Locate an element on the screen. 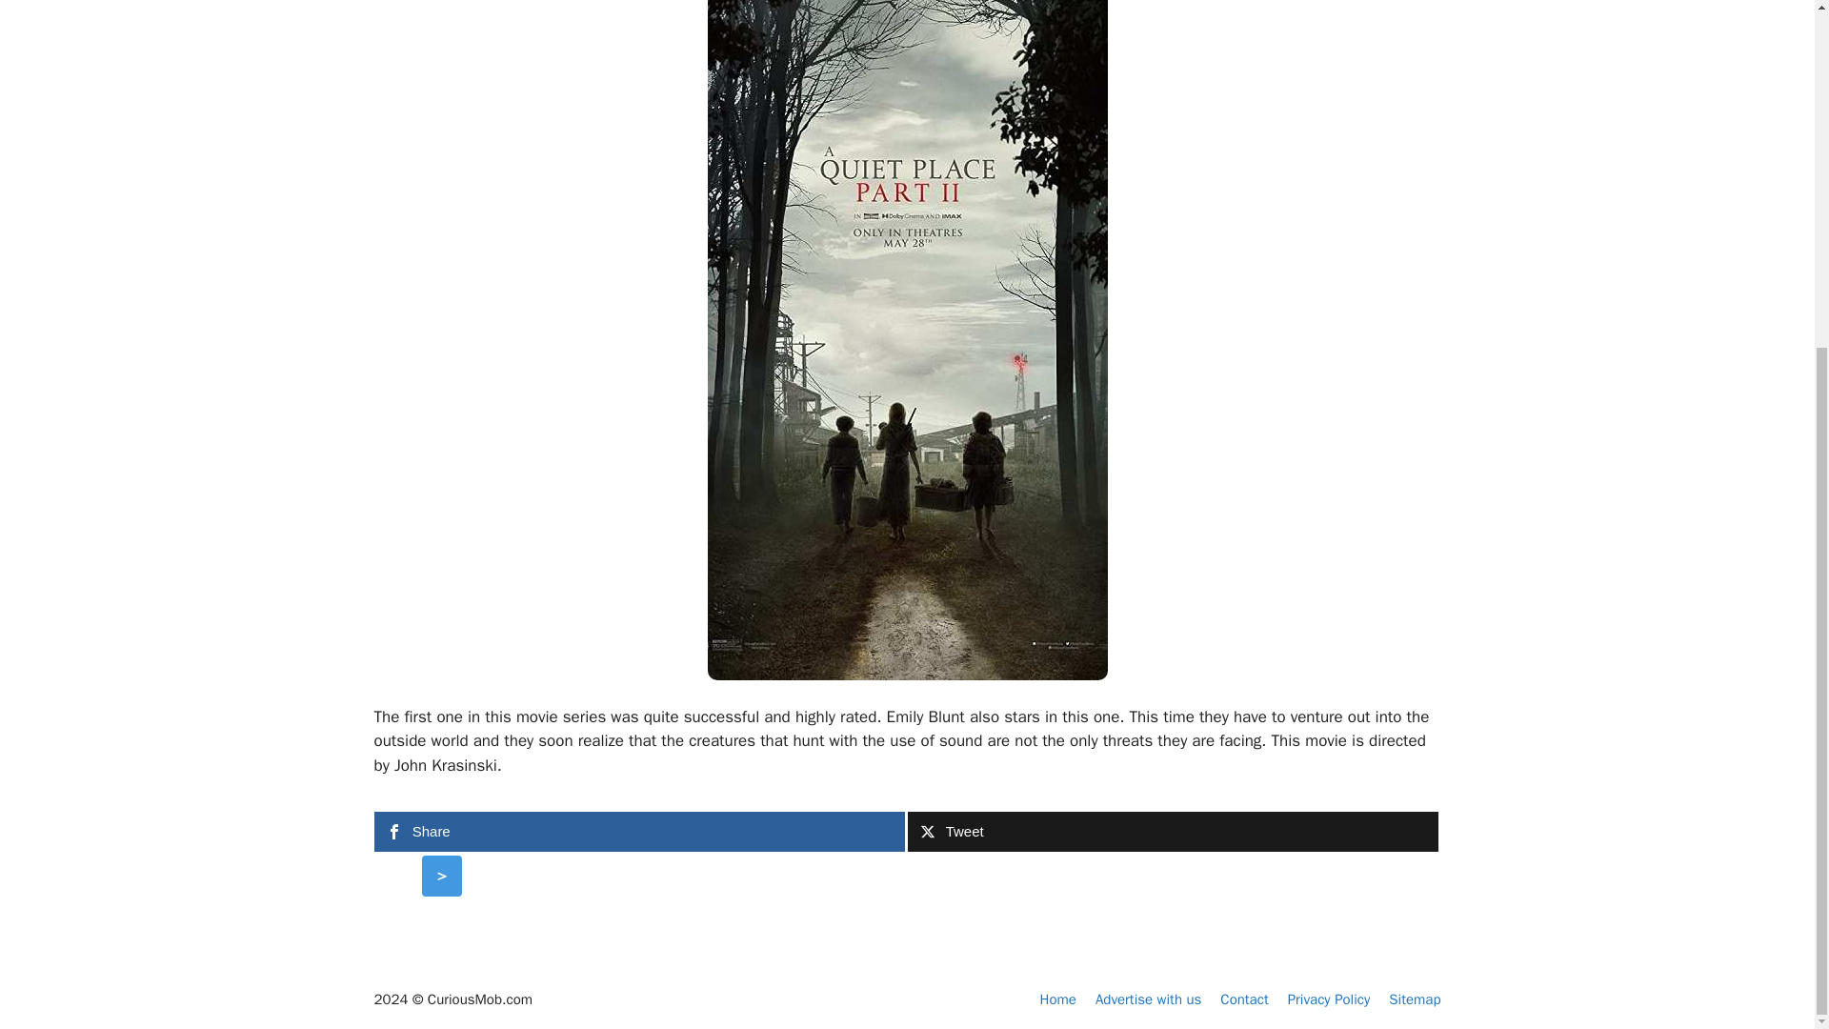  Tweet is located at coordinates (1172, 832).